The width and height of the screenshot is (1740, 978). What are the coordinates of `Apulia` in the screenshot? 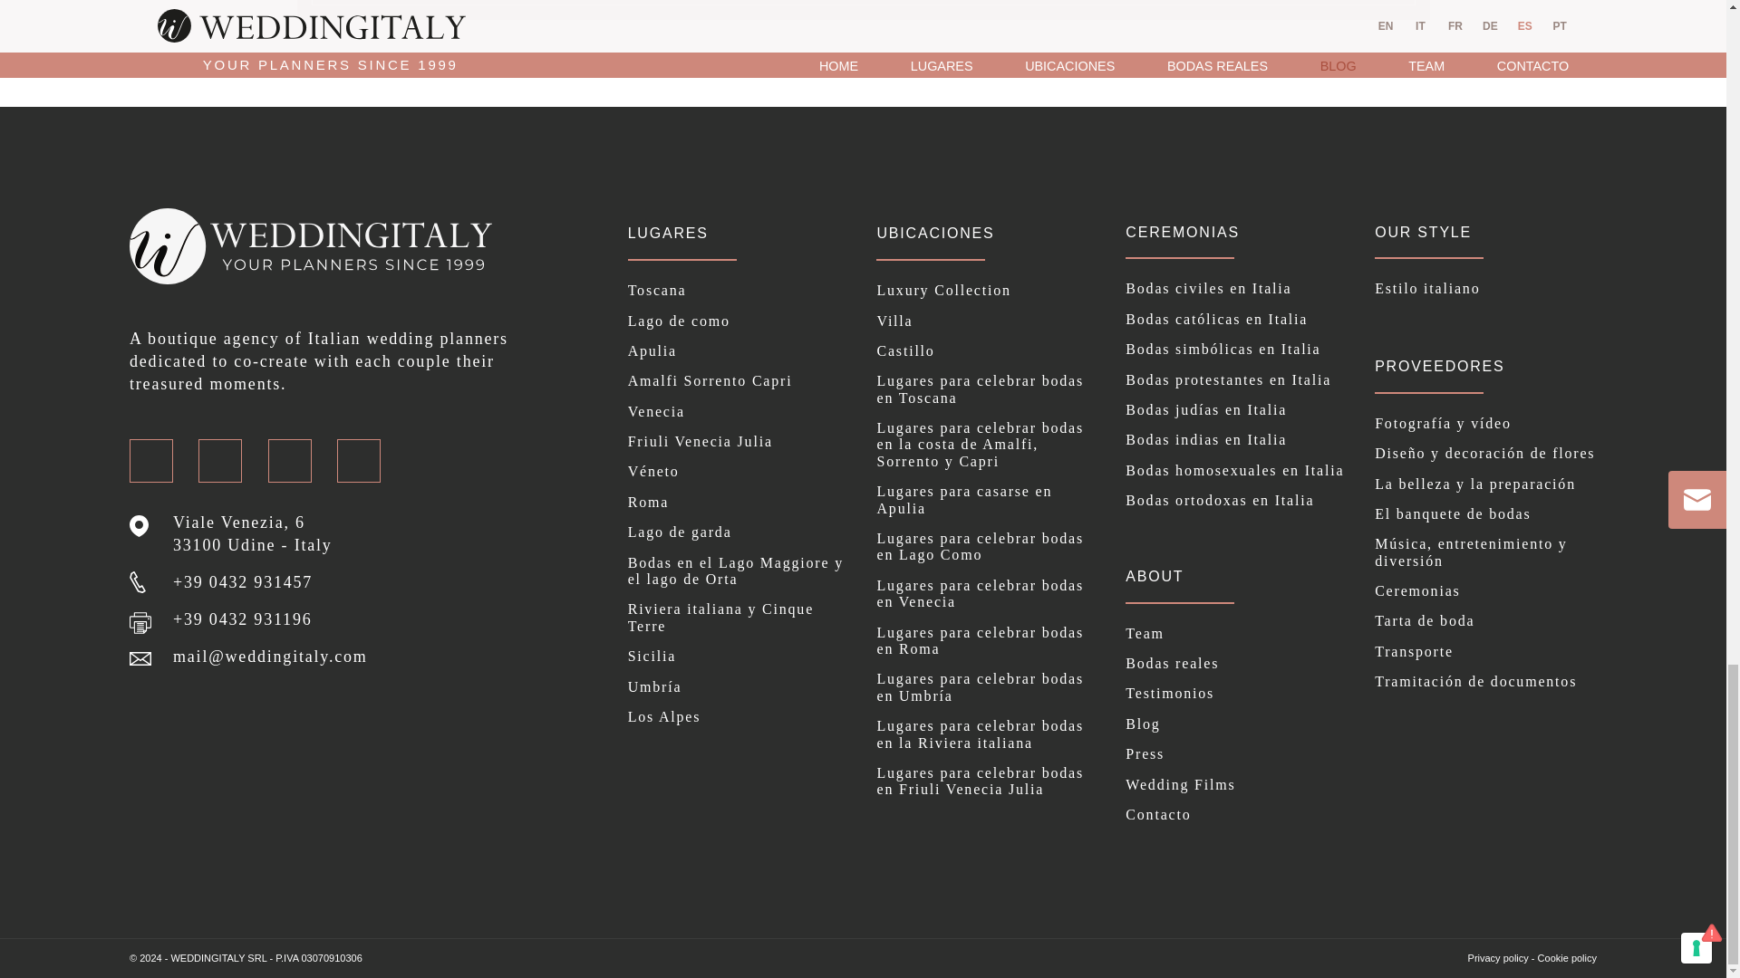 It's located at (739, 351).